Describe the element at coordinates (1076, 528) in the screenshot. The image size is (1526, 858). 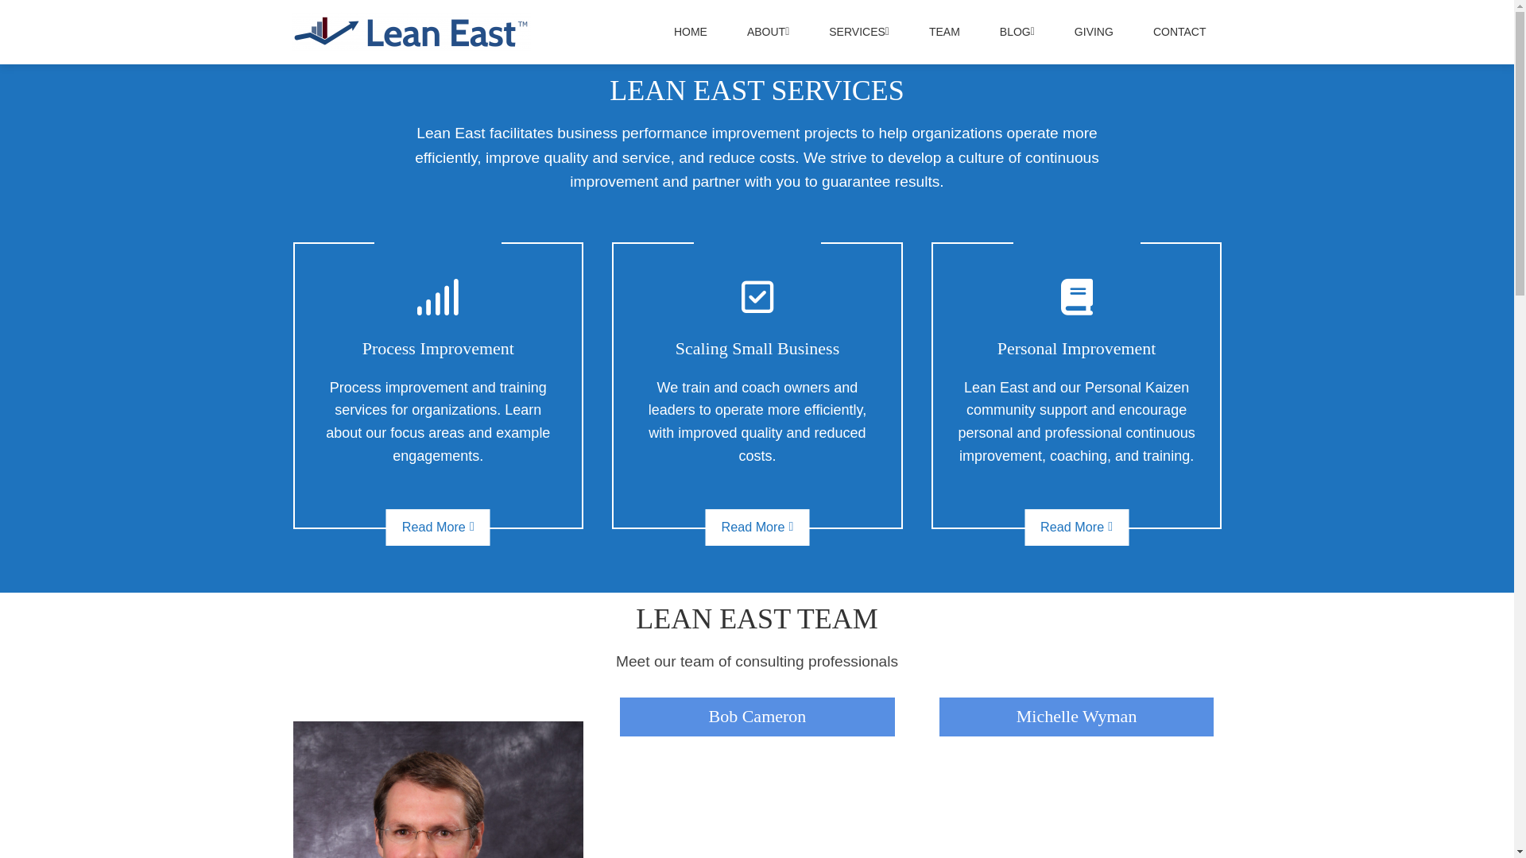
I see `Read More` at that location.